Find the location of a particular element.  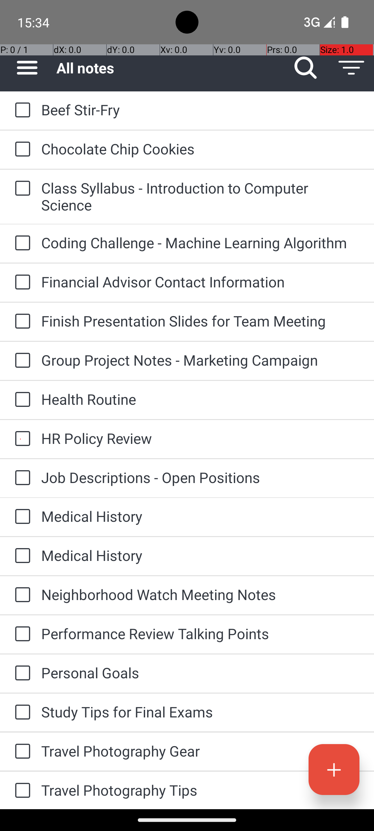

to-do: Job Descriptions - Open Positions is located at coordinates (21, 479).